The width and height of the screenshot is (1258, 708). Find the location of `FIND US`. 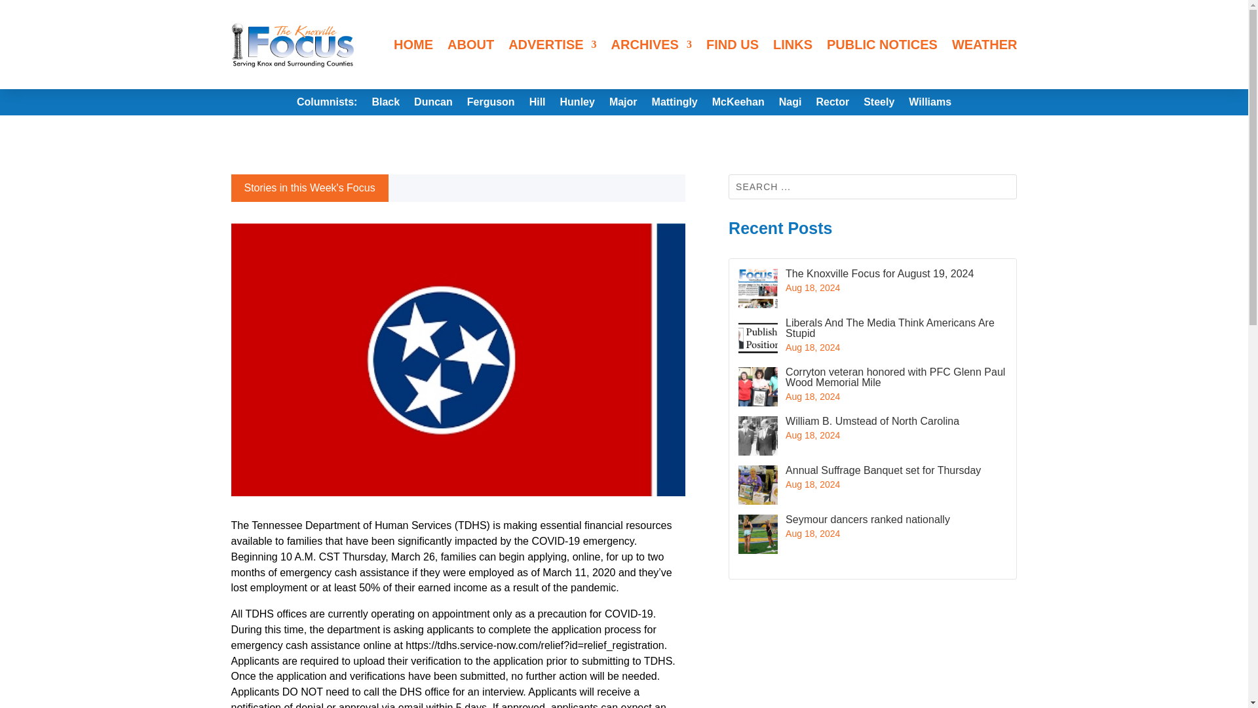

FIND US is located at coordinates (732, 45).